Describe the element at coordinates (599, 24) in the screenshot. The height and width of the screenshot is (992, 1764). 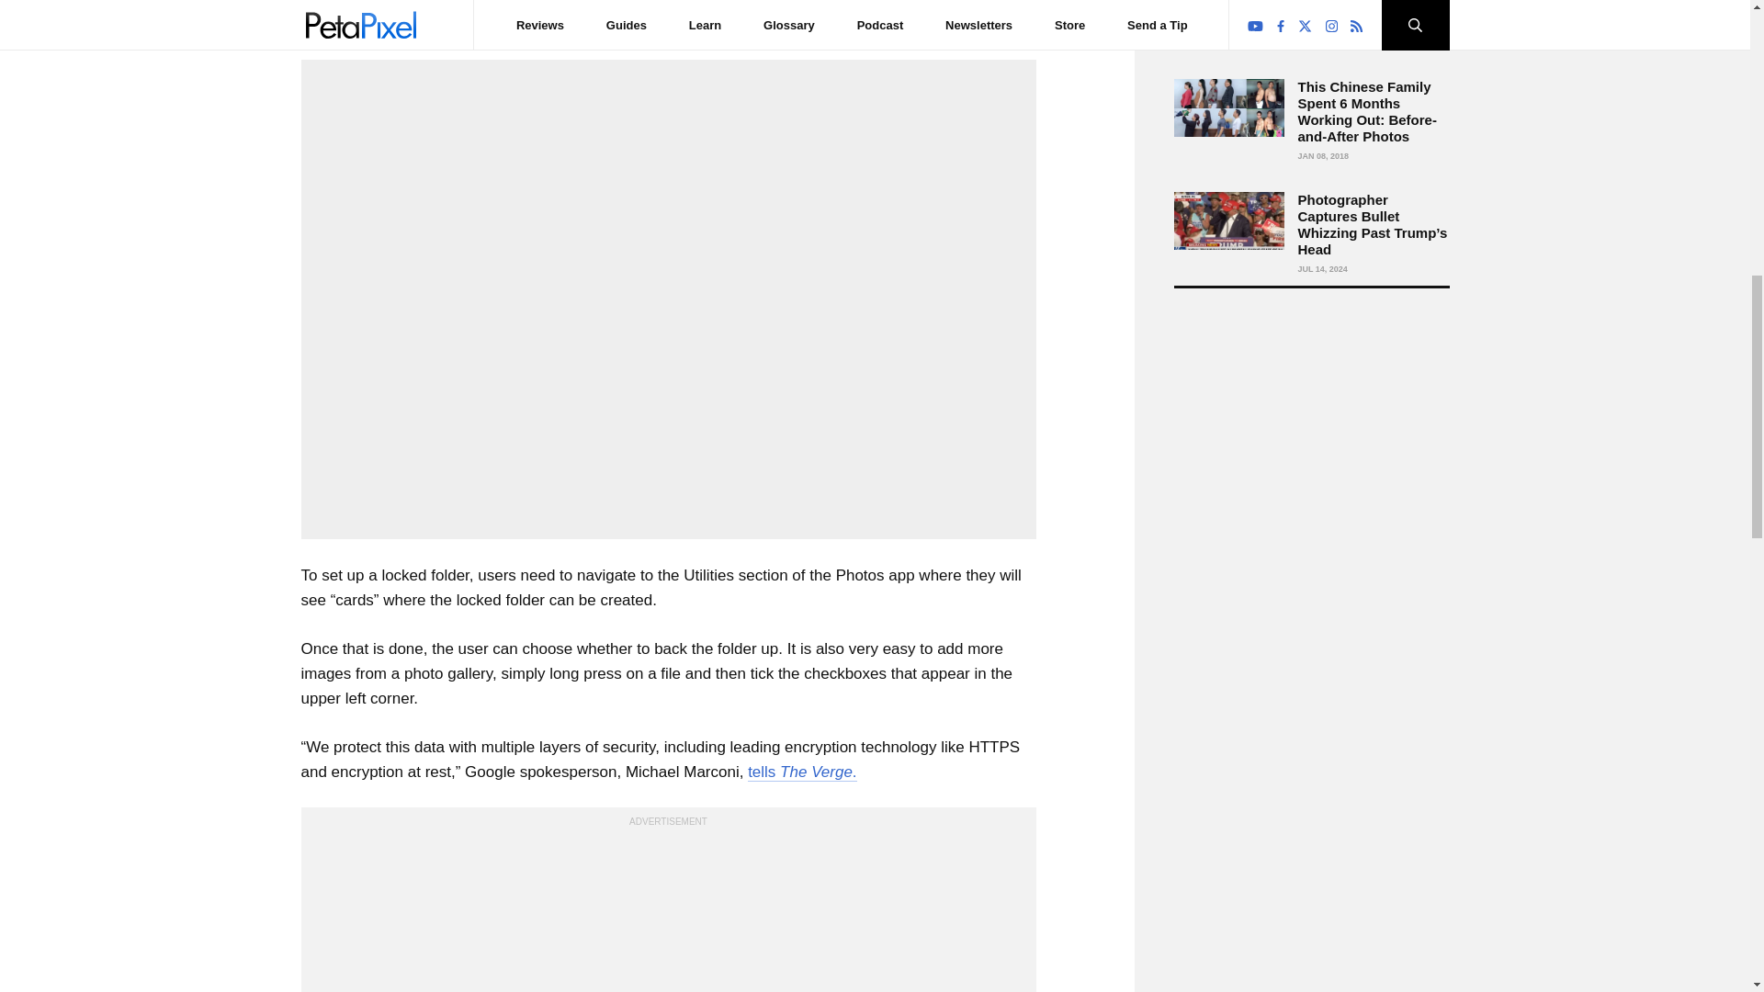
I see `began as a Pixel exclusive` at that location.